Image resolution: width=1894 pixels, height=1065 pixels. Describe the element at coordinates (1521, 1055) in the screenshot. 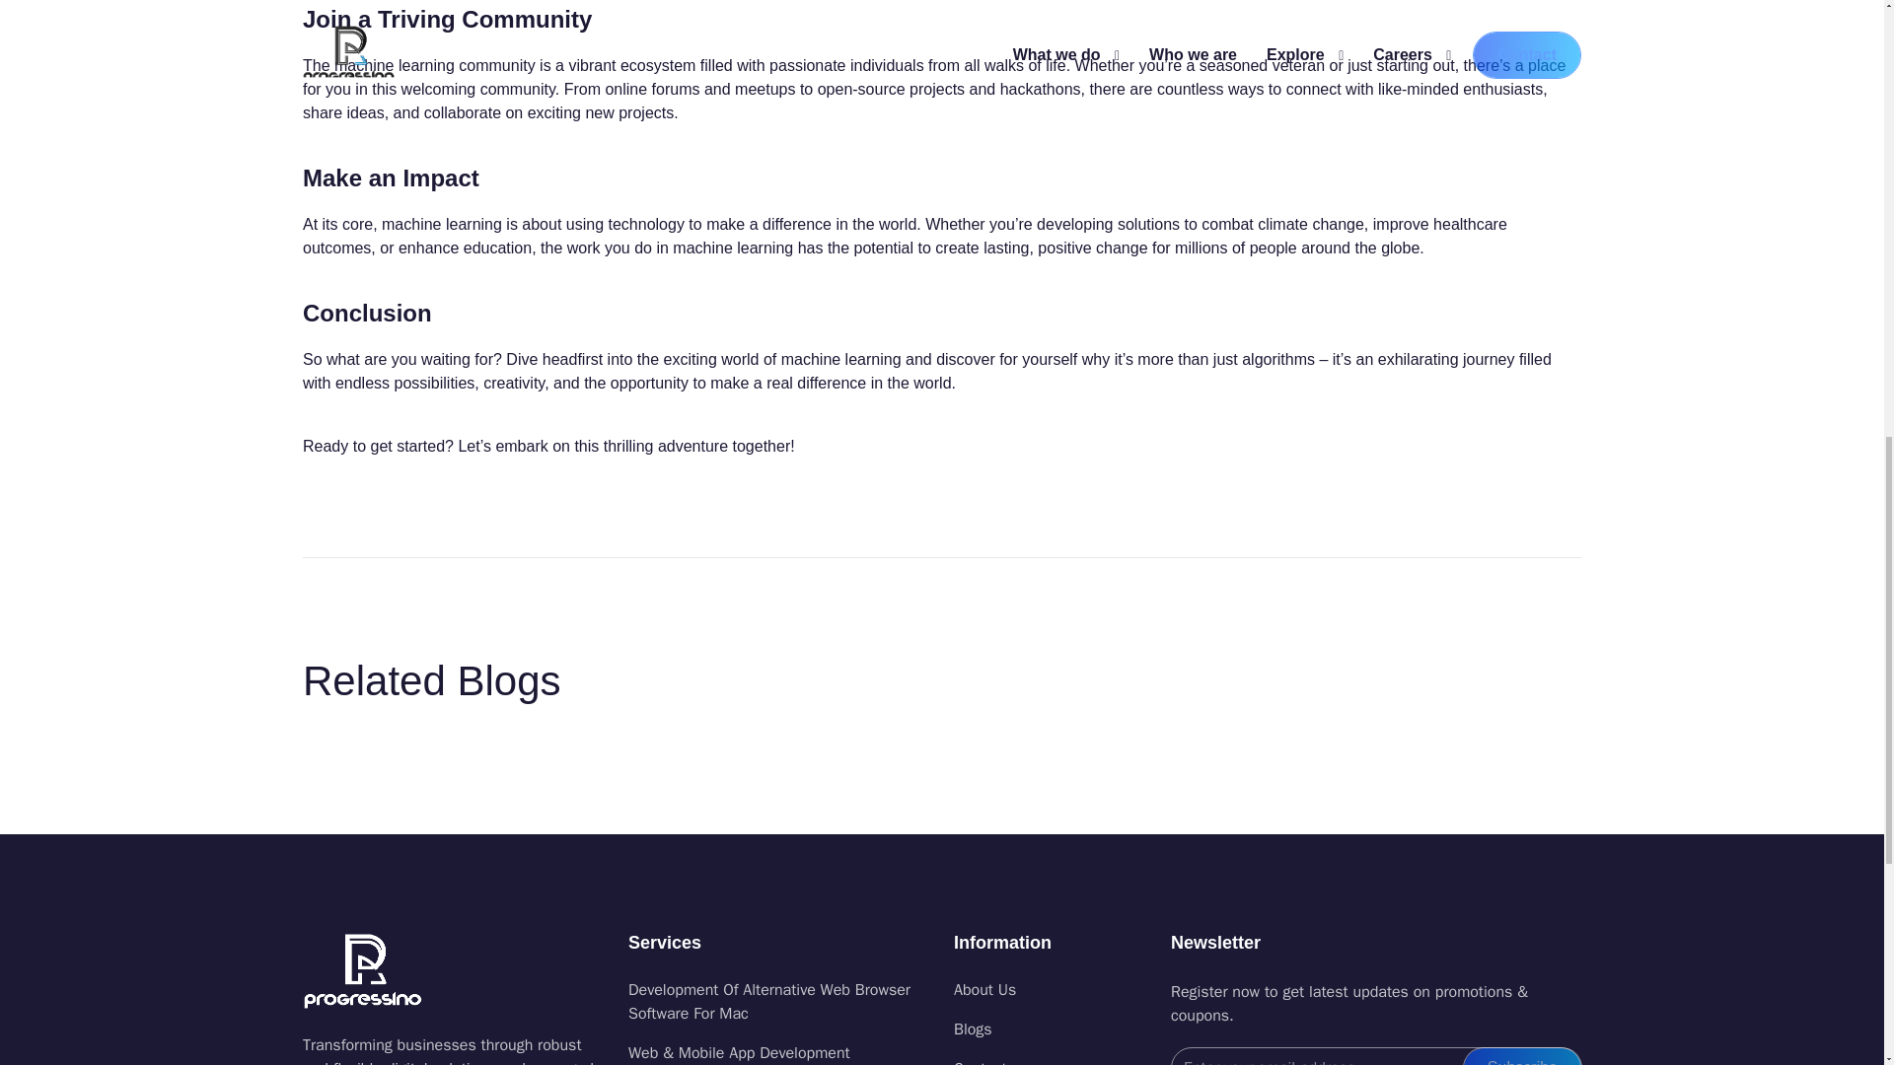

I see `Subscribe` at that location.